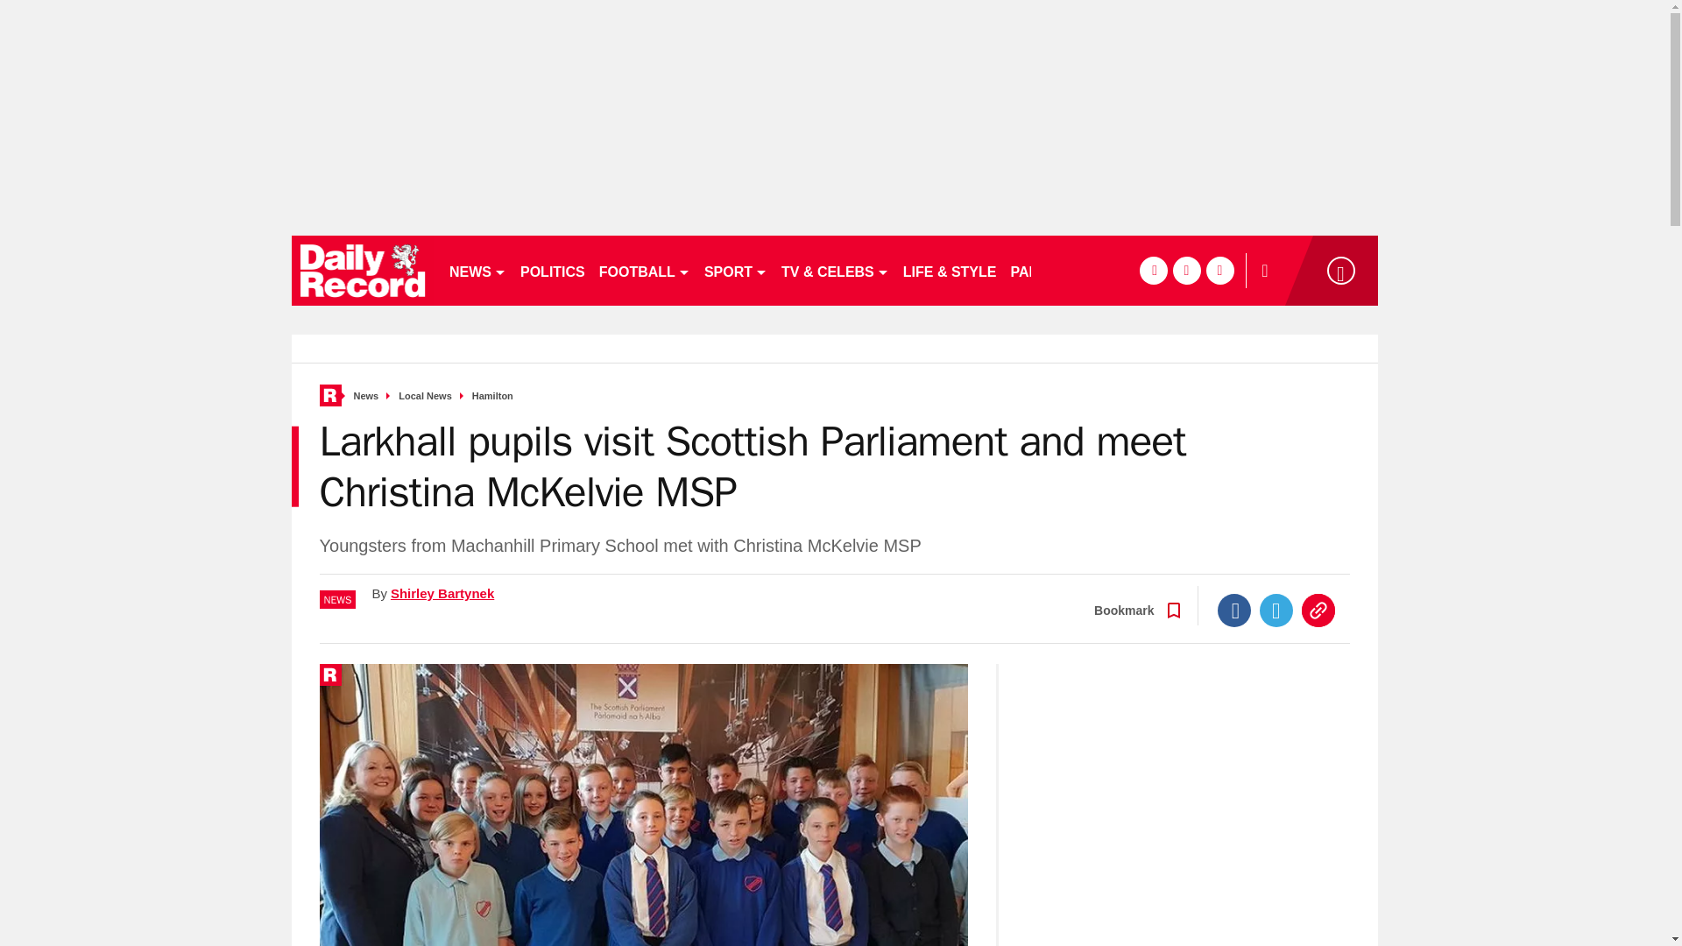  What do you see at coordinates (1186, 270) in the screenshot?
I see `twitter` at bounding box center [1186, 270].